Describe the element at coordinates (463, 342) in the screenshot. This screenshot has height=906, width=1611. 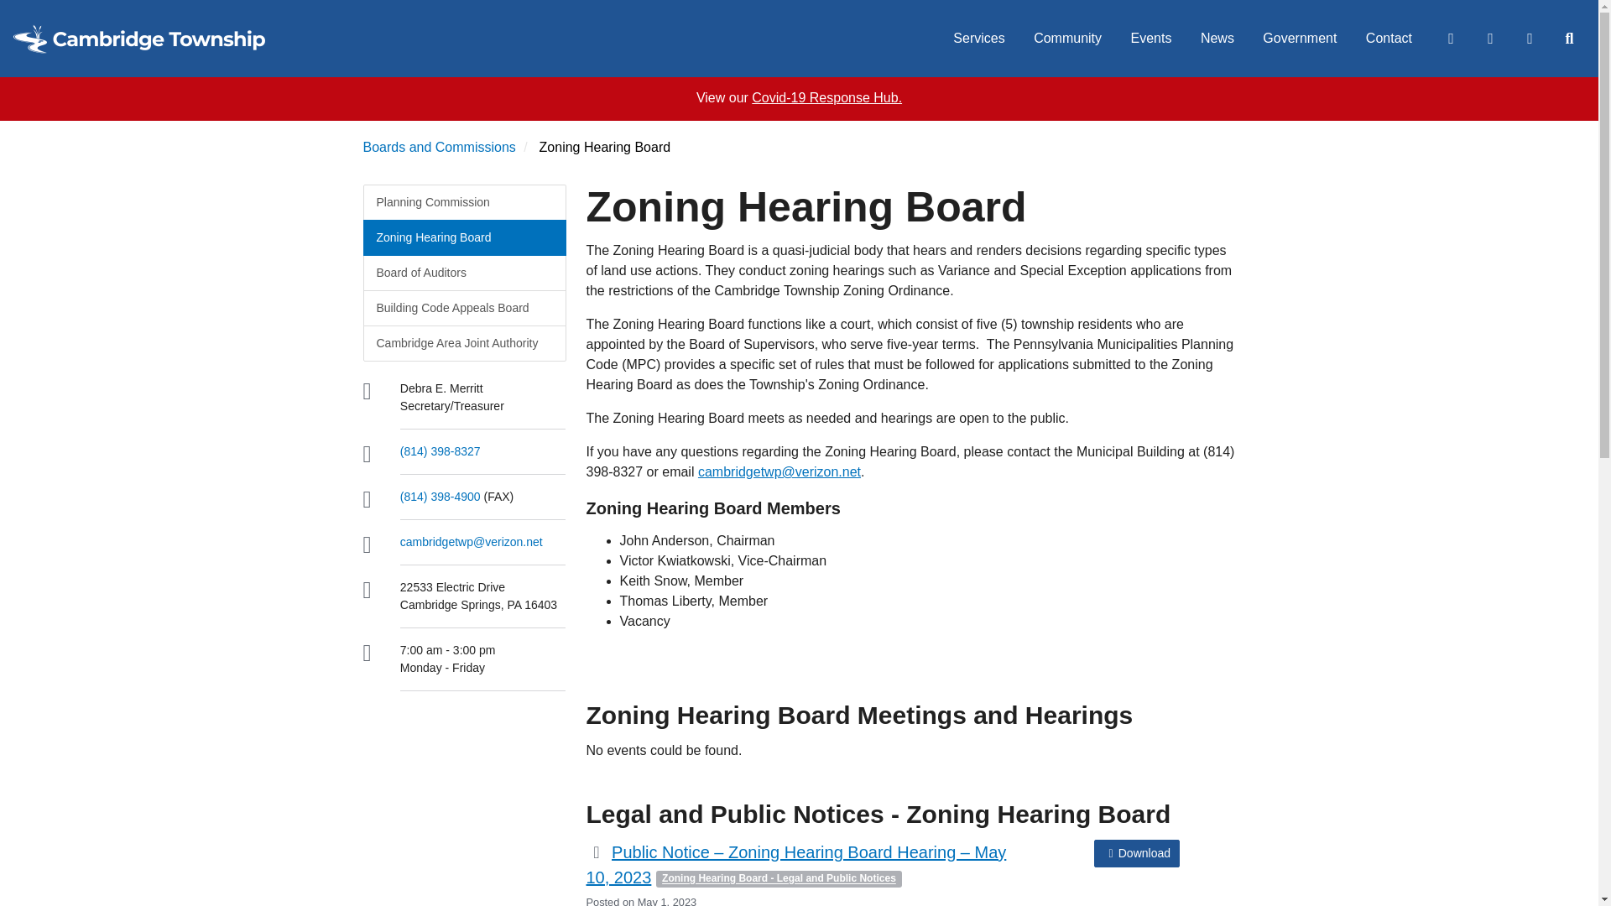
I see `Cambridge Area Joint Authority` at that location.